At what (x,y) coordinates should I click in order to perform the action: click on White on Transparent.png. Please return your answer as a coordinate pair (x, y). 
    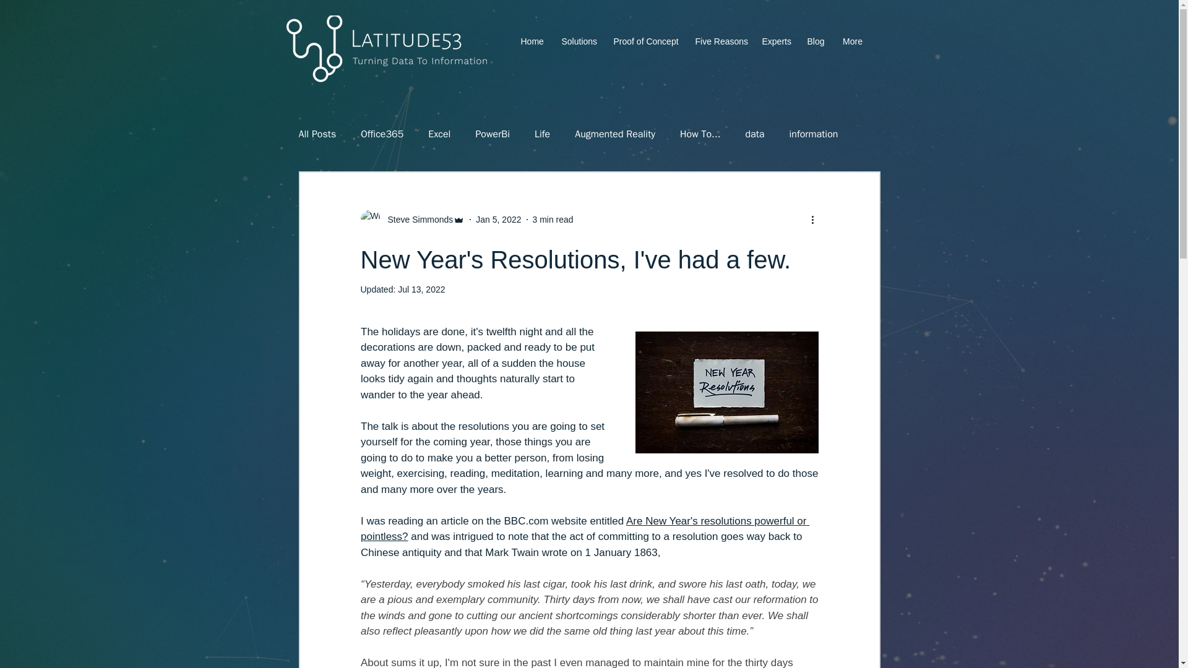
    Looking at the image, I should click on (386, 48).